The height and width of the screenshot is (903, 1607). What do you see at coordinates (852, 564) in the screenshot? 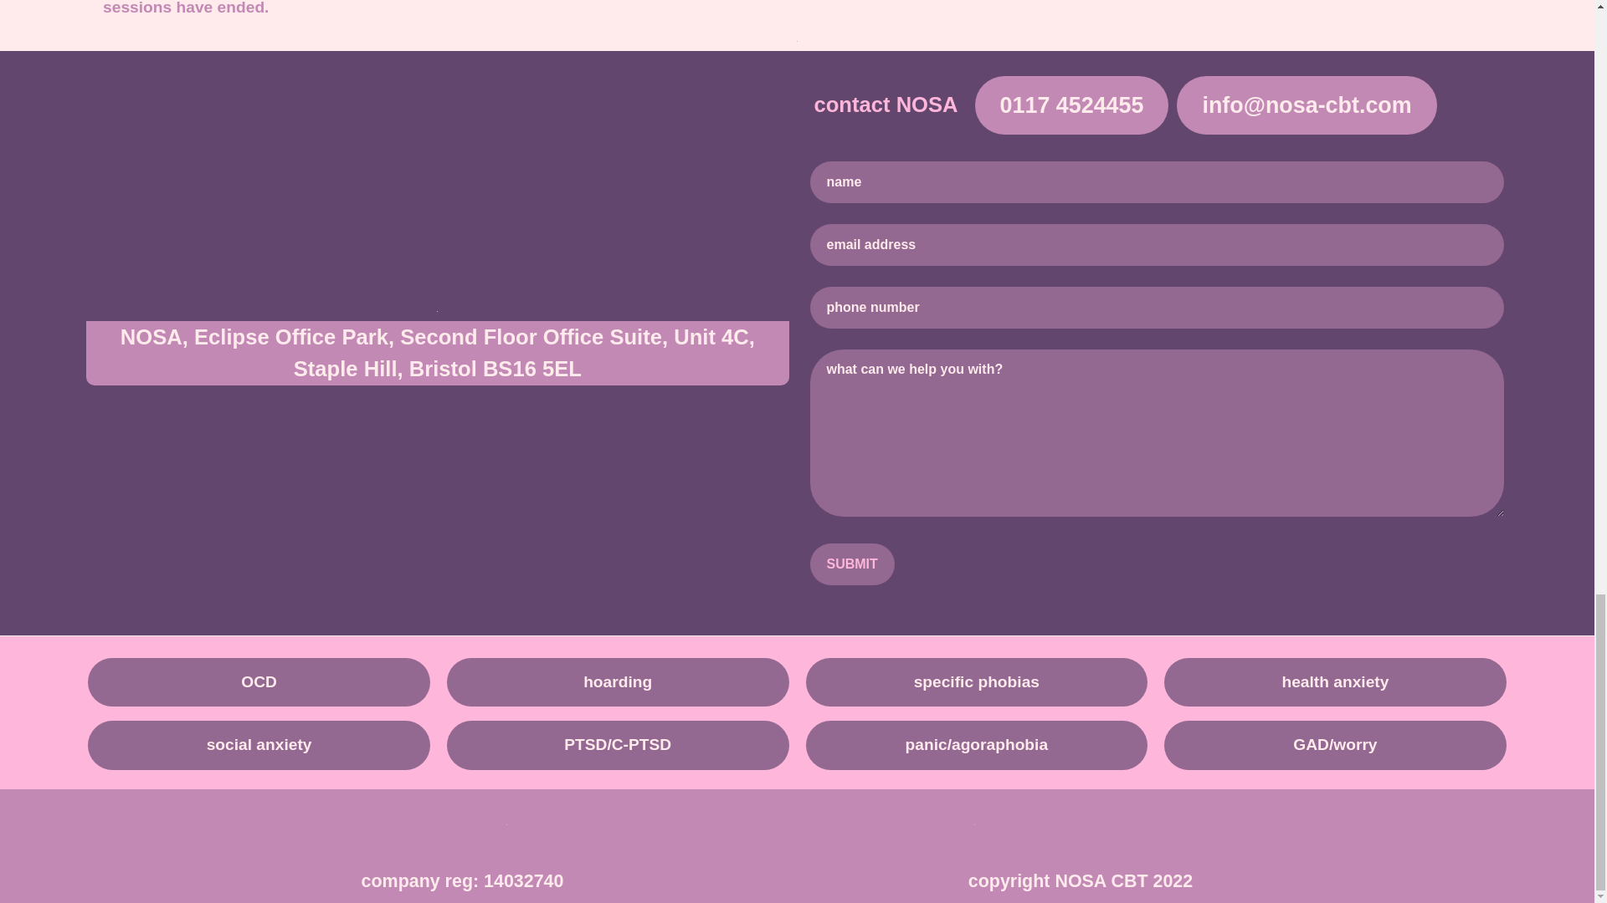
I see `Submit` at bounding box center [852, 564].